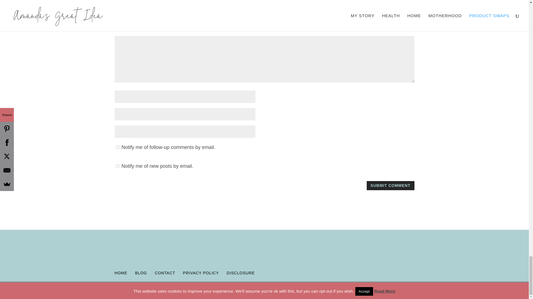 Image resolution: width=533 pixels, height=299 pixels. I want to click on subscribe, so click(117, 166).